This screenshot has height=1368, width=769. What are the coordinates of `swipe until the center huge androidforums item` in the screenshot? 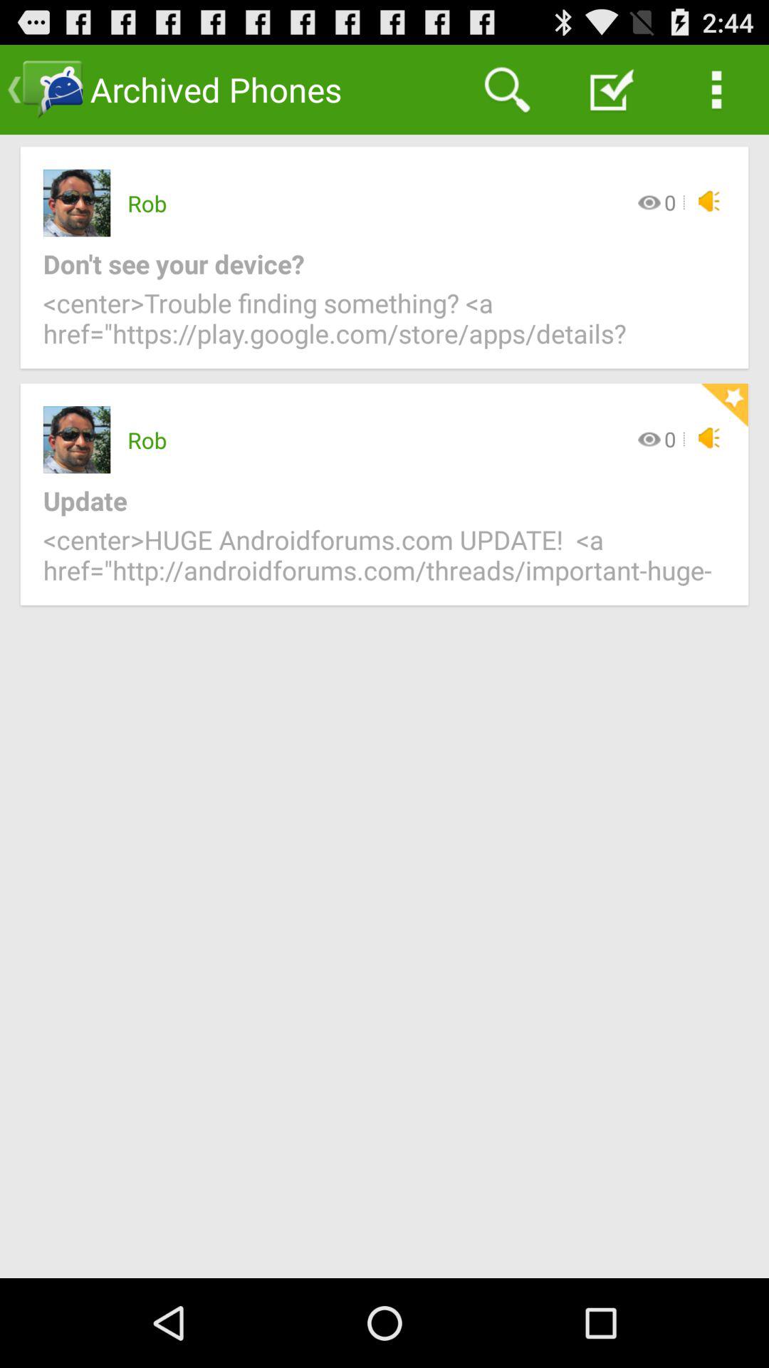 It's located at (384, 563).